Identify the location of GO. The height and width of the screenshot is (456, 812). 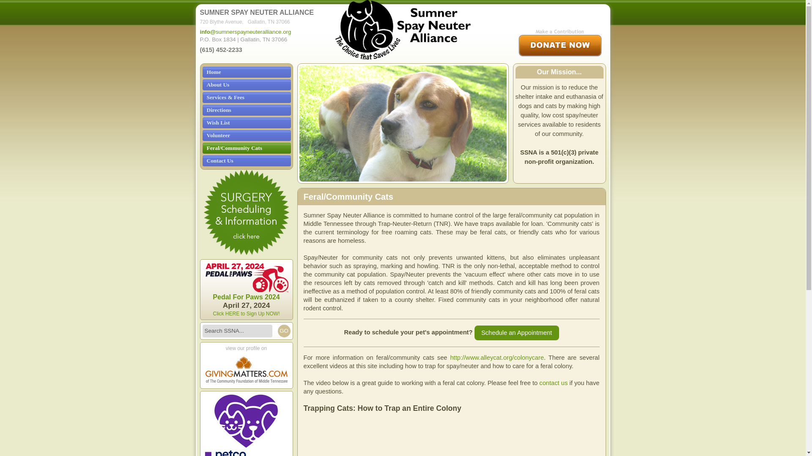
(283, 331).